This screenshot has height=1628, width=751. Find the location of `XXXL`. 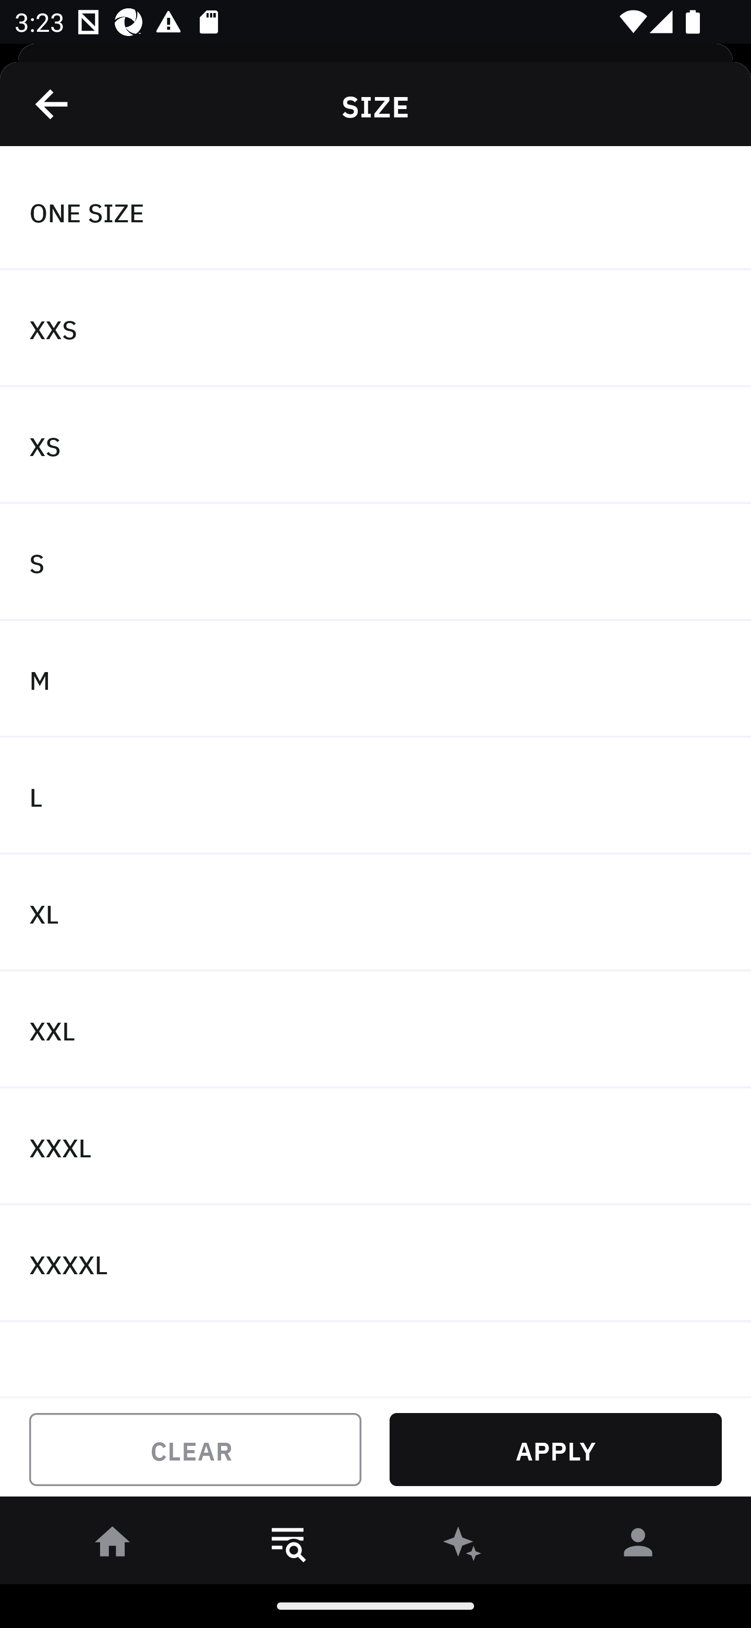

XXXL is located at coordinates (375, 1147).